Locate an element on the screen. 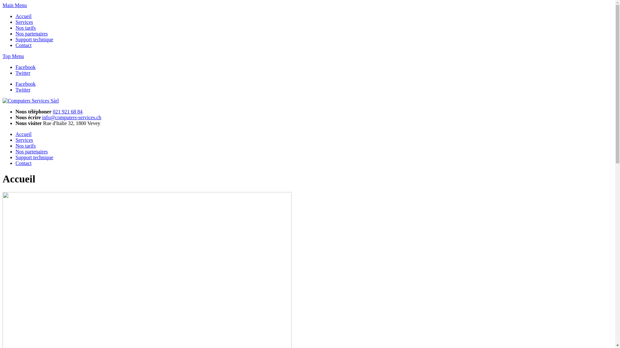 This screenshot has width=620, height=348. Services is located at coordinates (24, 140).